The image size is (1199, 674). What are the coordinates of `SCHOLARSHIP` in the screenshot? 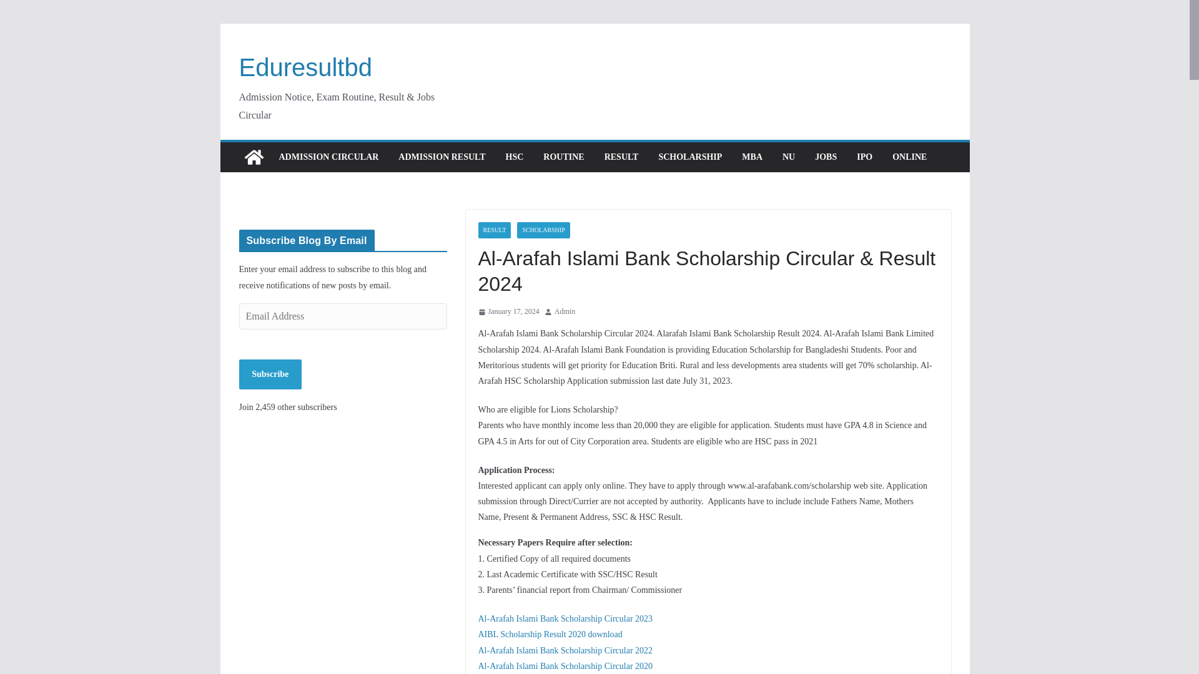 It's located at (689, 157).